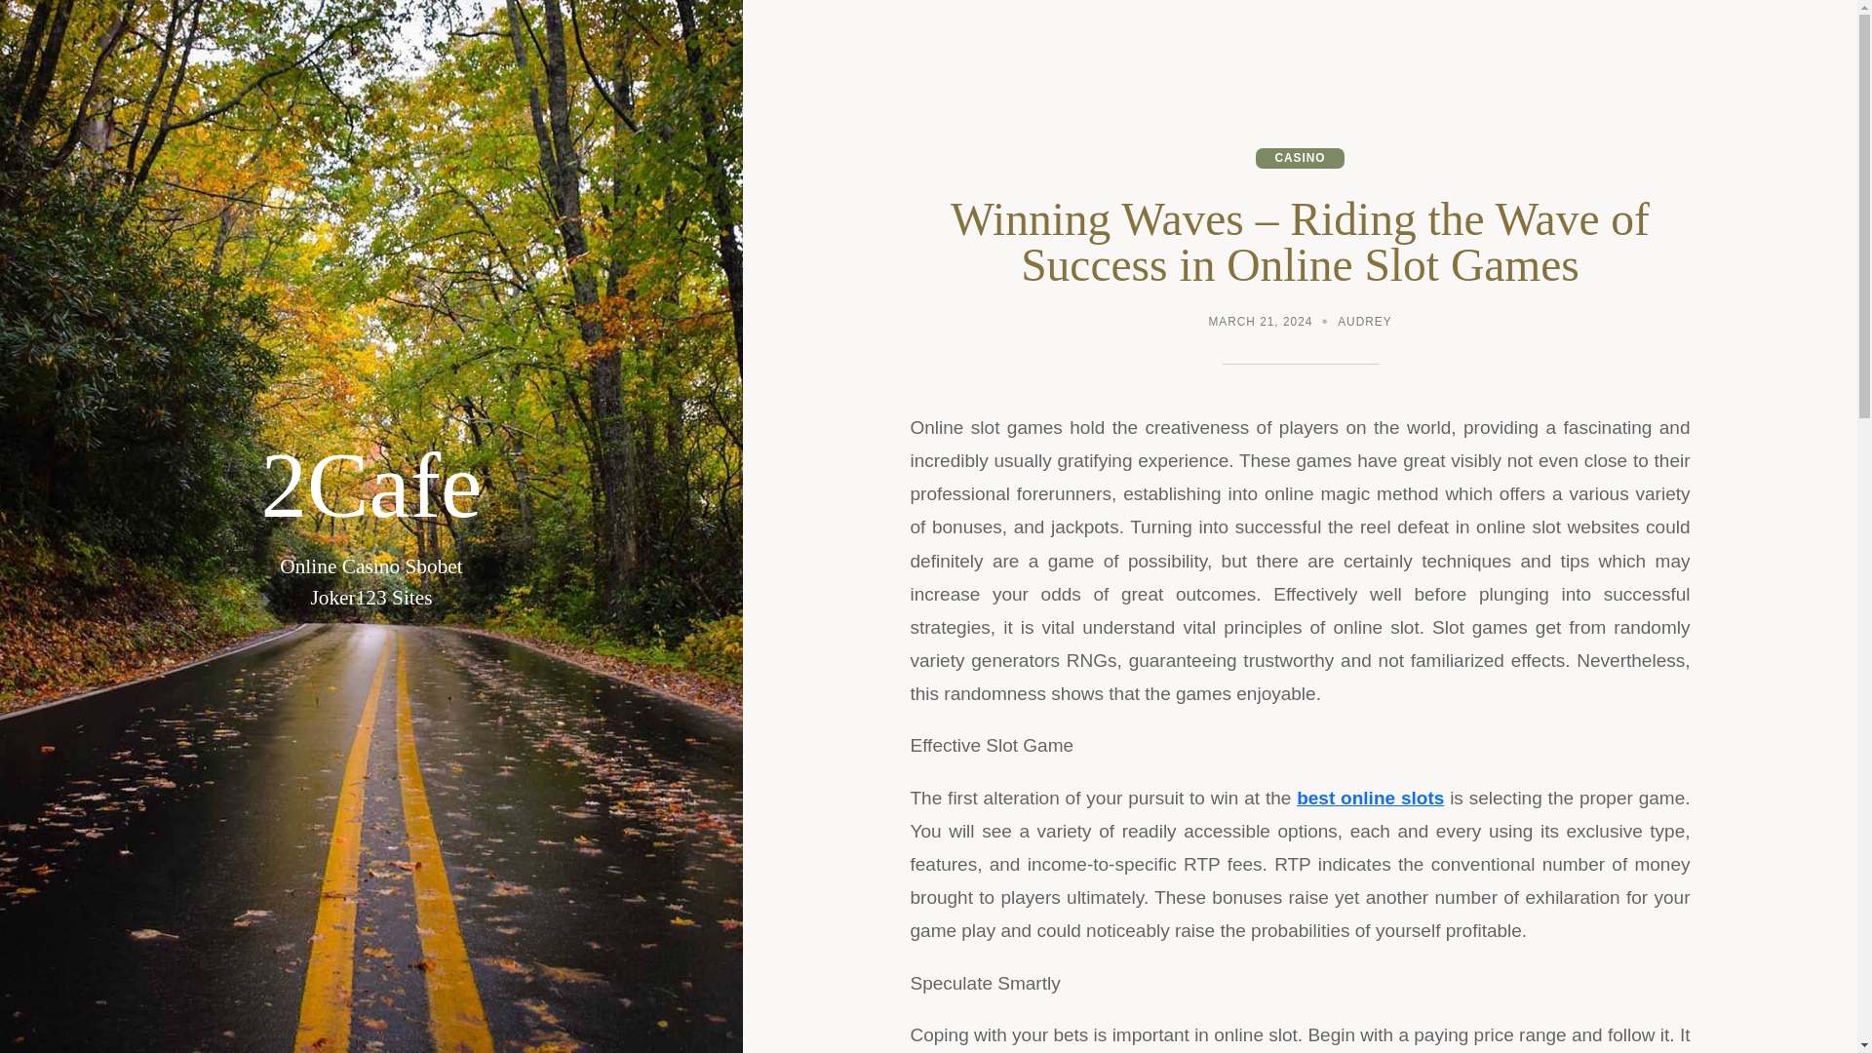 The width and height of the screenshot is (1872, 1053). What do you see at coordinates (370, 486) in the screenshot?
I see `2Cafe` at bounding box center [370, 486].